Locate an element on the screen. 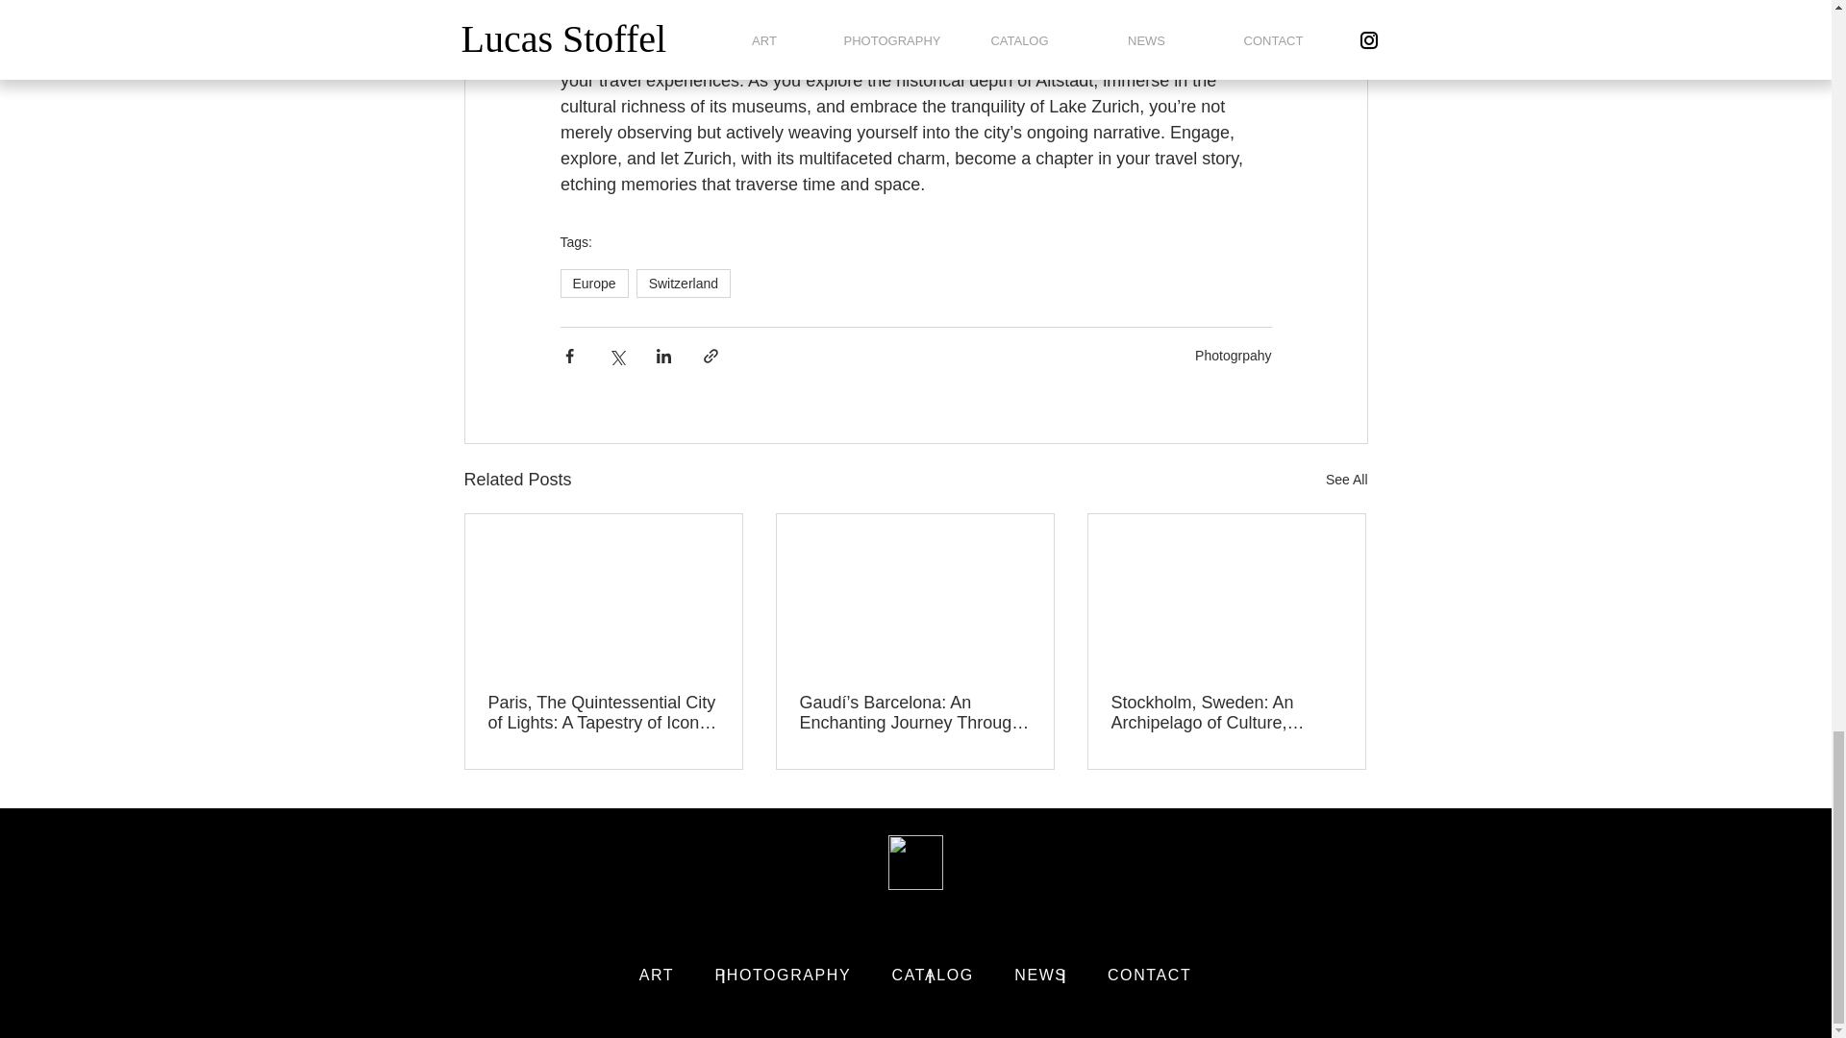 This screenshot has height=1038, width=1846. Switzerland is located at coordinates (684, 283).